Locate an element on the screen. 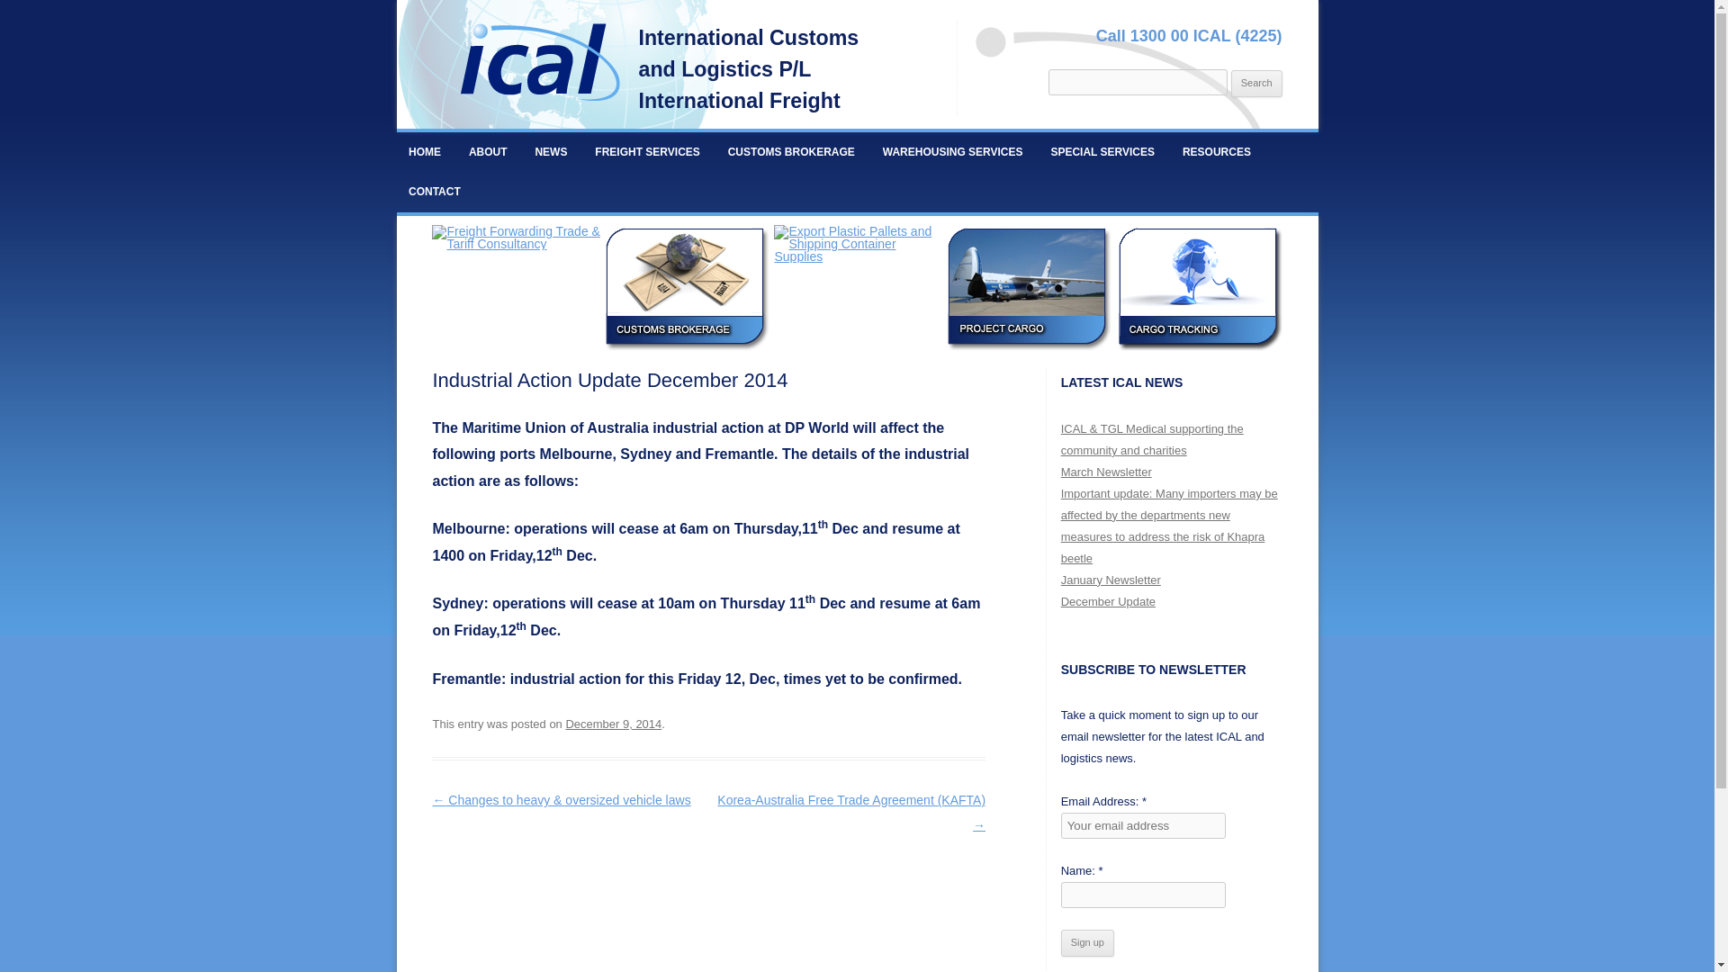  FREIGHT SERVICES is located at coordinates (648, 151).